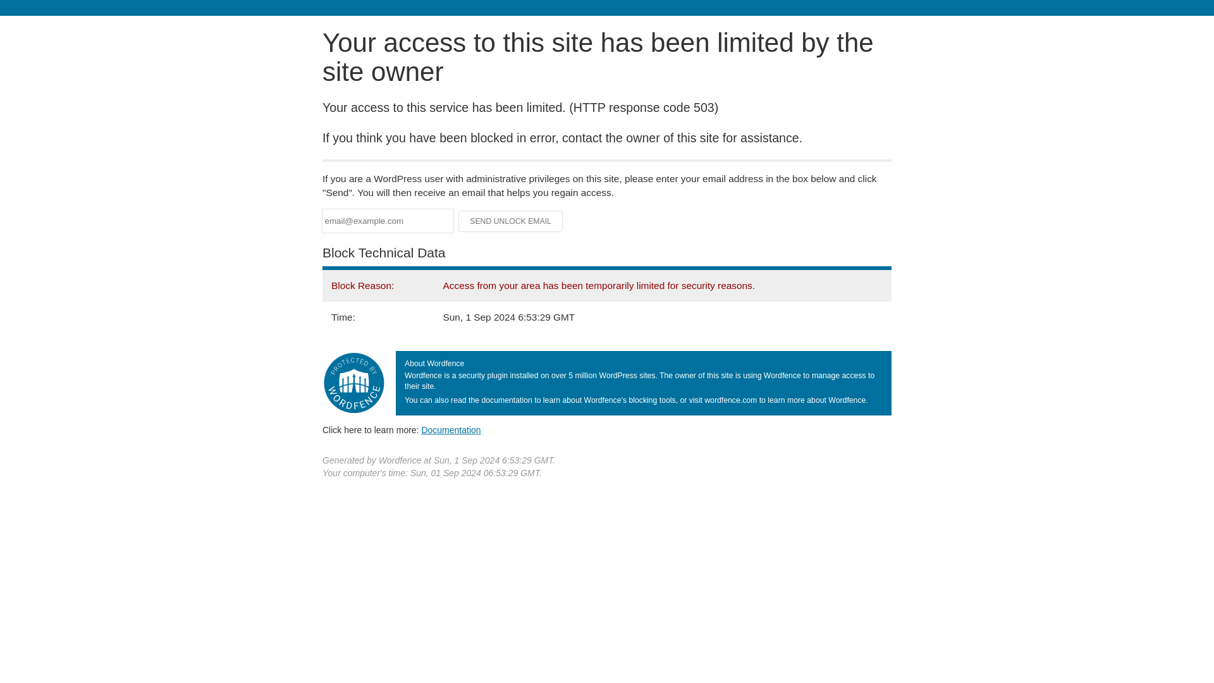 The image size is (1214, 683). Describe the element at coordinates (511, 221) in the screenshot. I see `Send Unlock Email` at that location.